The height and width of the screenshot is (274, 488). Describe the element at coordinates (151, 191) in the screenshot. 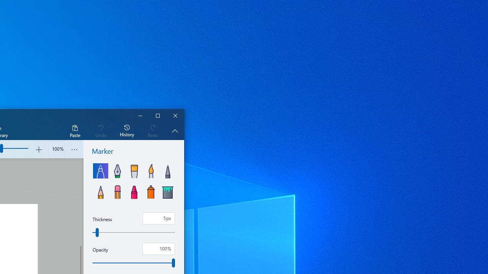

I see `Spray can` at that location.